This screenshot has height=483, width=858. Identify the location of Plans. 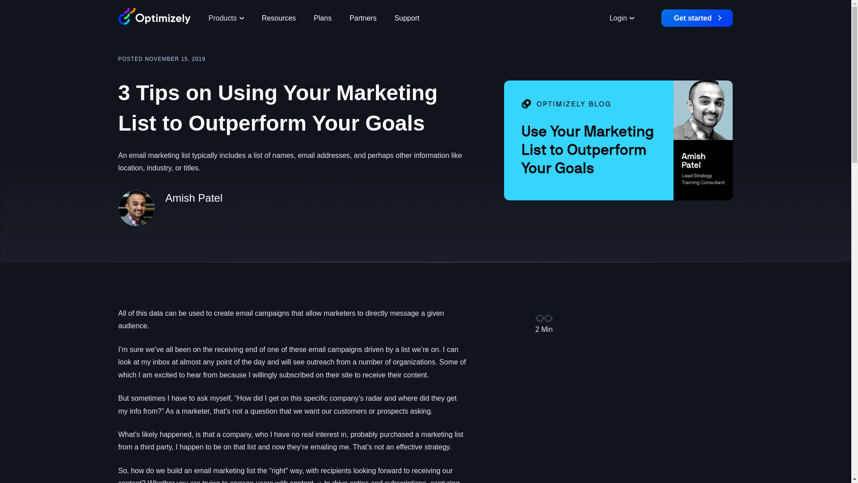
(323, 18).